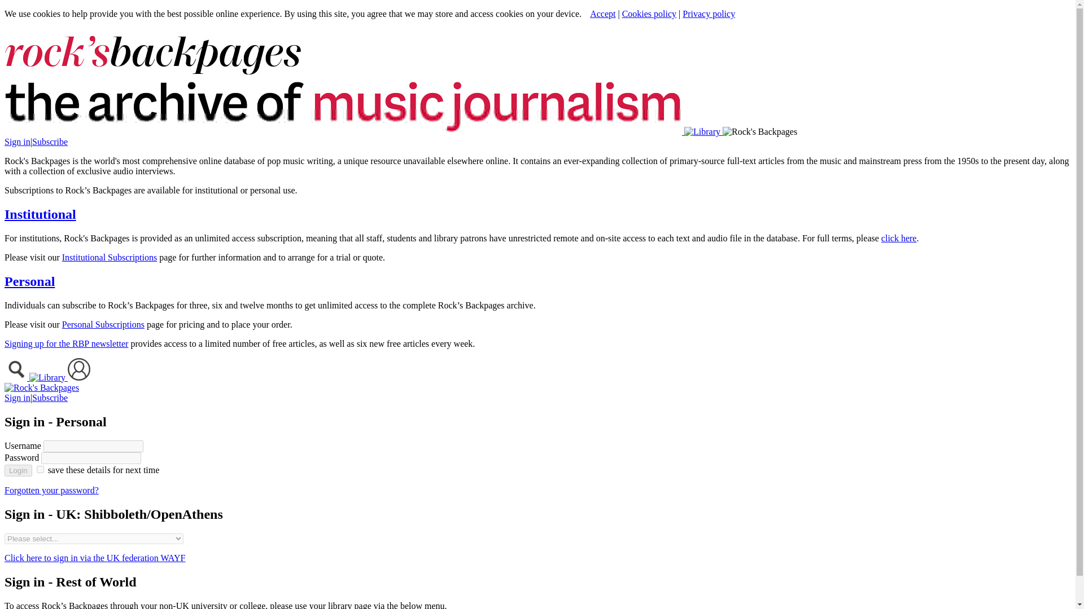  Describe the element at coordinates (18, 470) in the screenshot. I see `Login` at that location.